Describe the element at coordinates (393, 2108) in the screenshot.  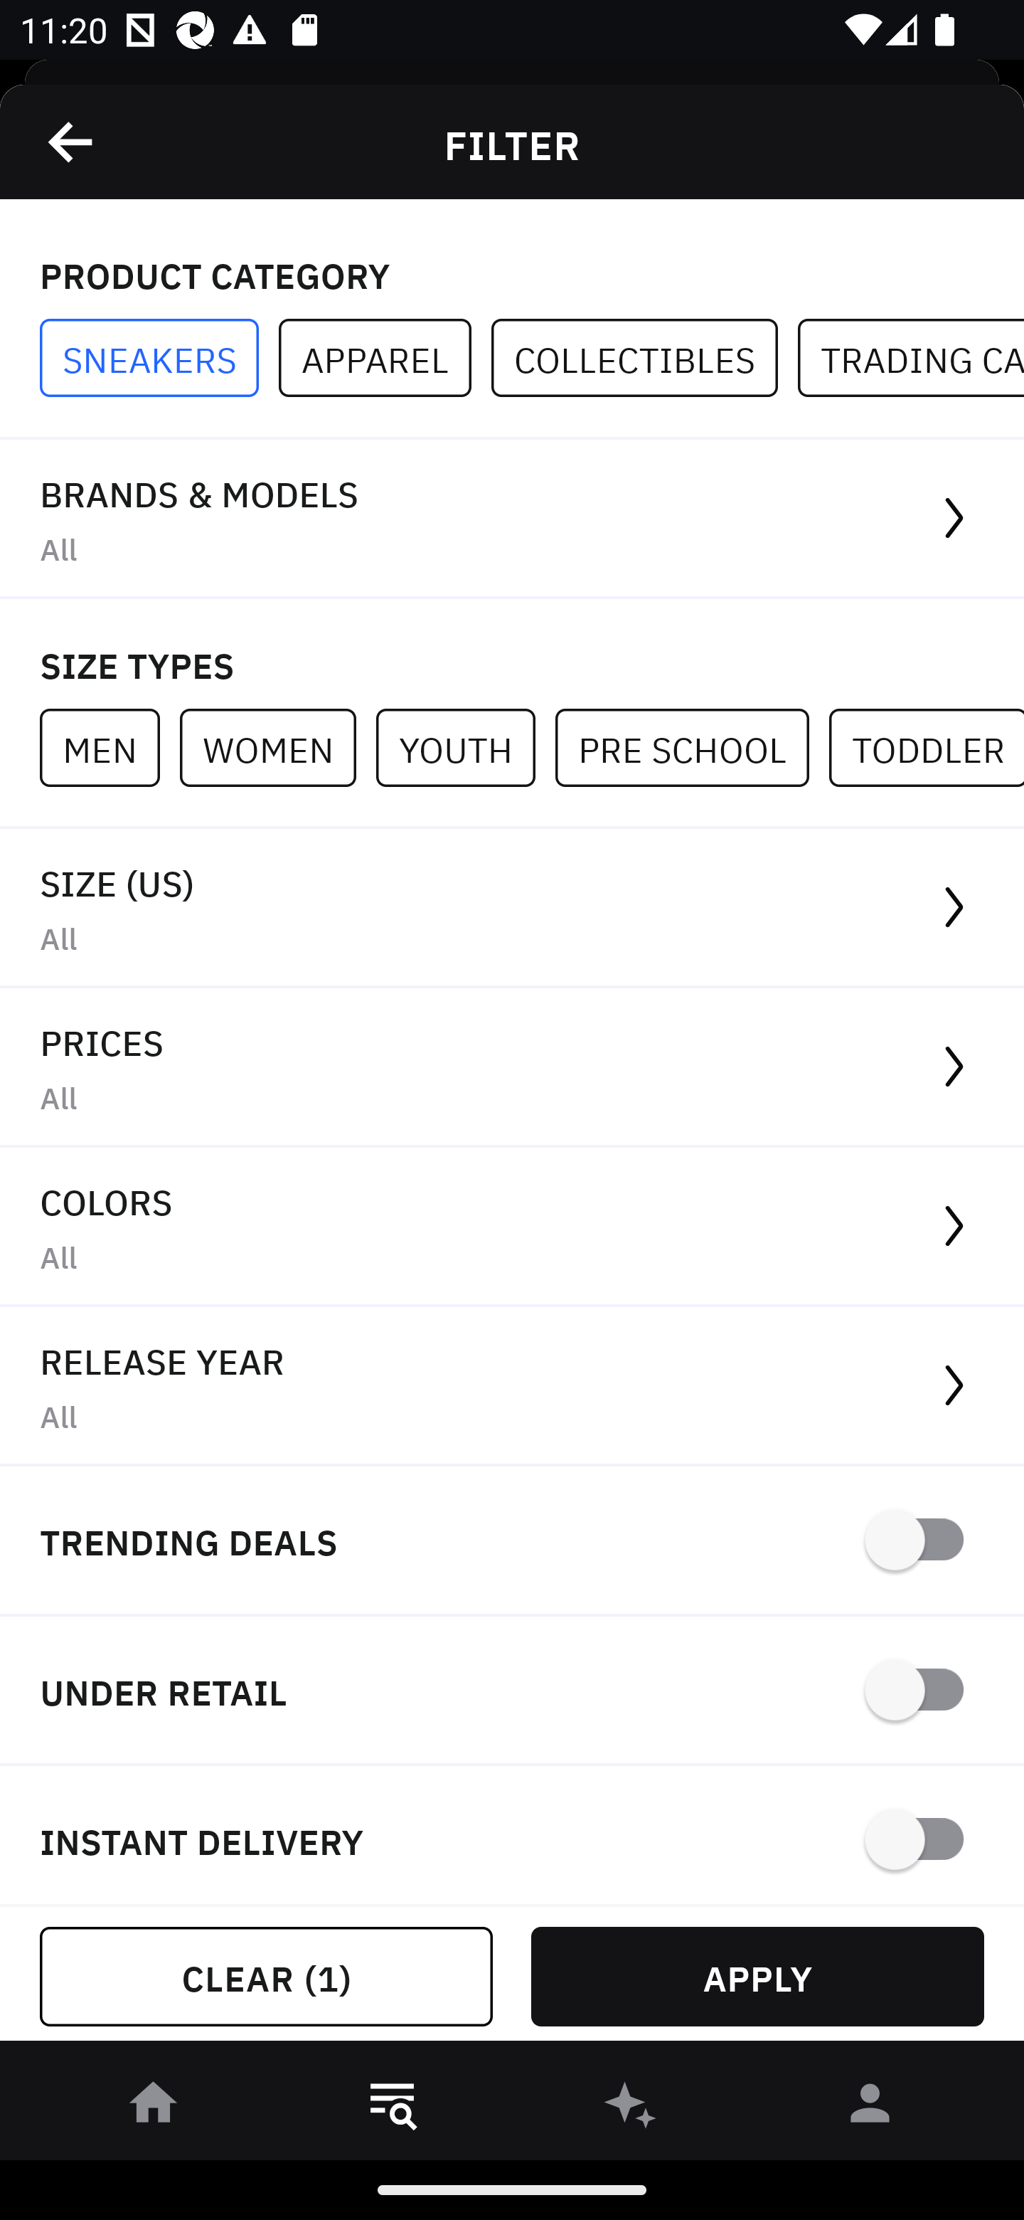
I see `󱎸` at that location.